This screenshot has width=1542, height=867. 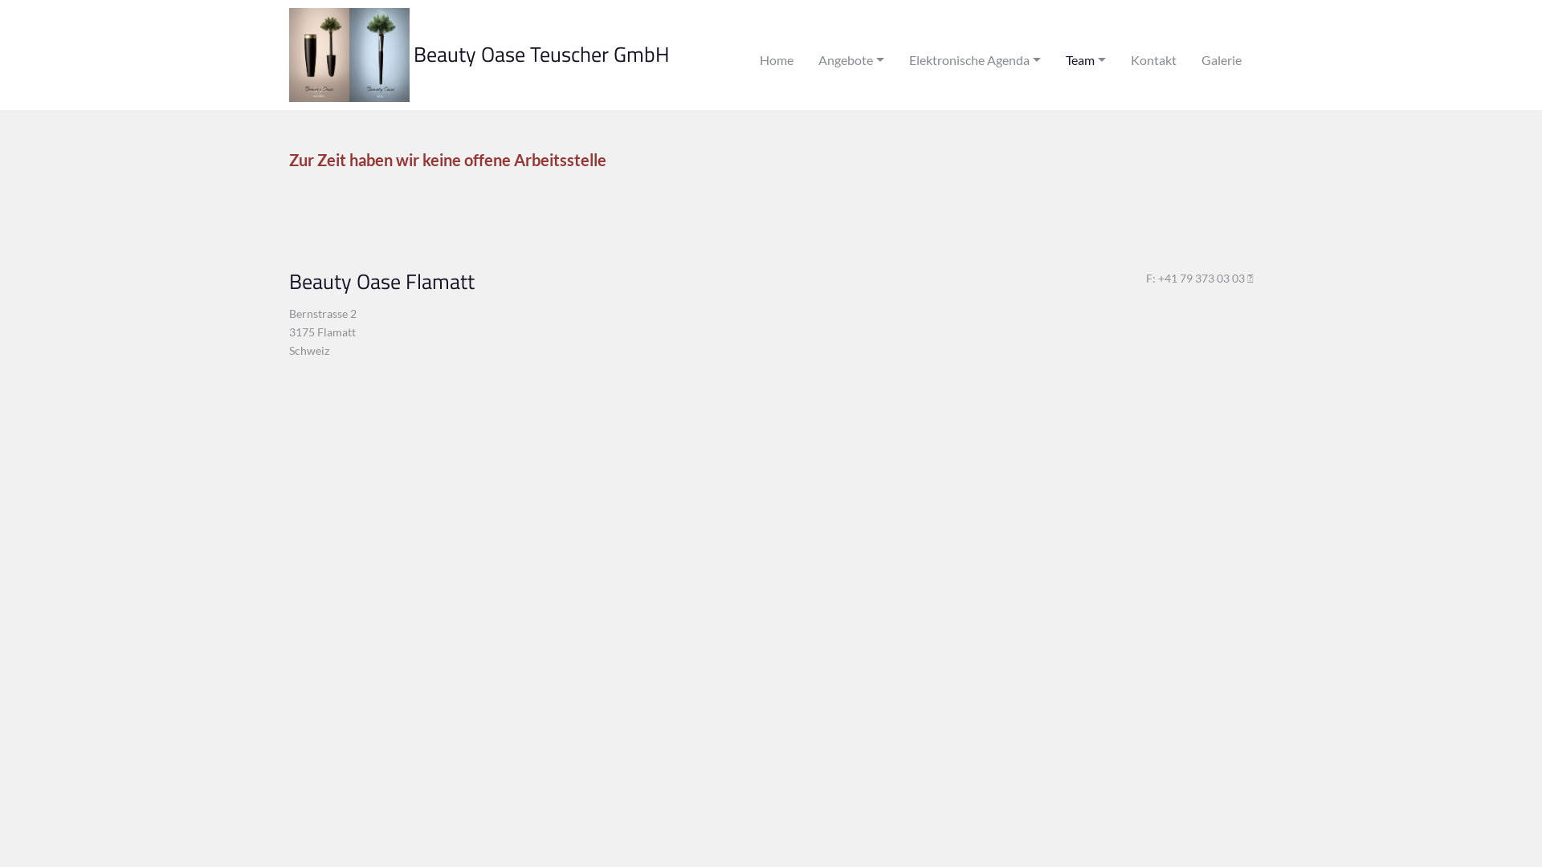 What do you see at coordinates (349, 55) in the screenshot?
I see `Beauty Oase Flamatt` at bounding box center [349, 55].